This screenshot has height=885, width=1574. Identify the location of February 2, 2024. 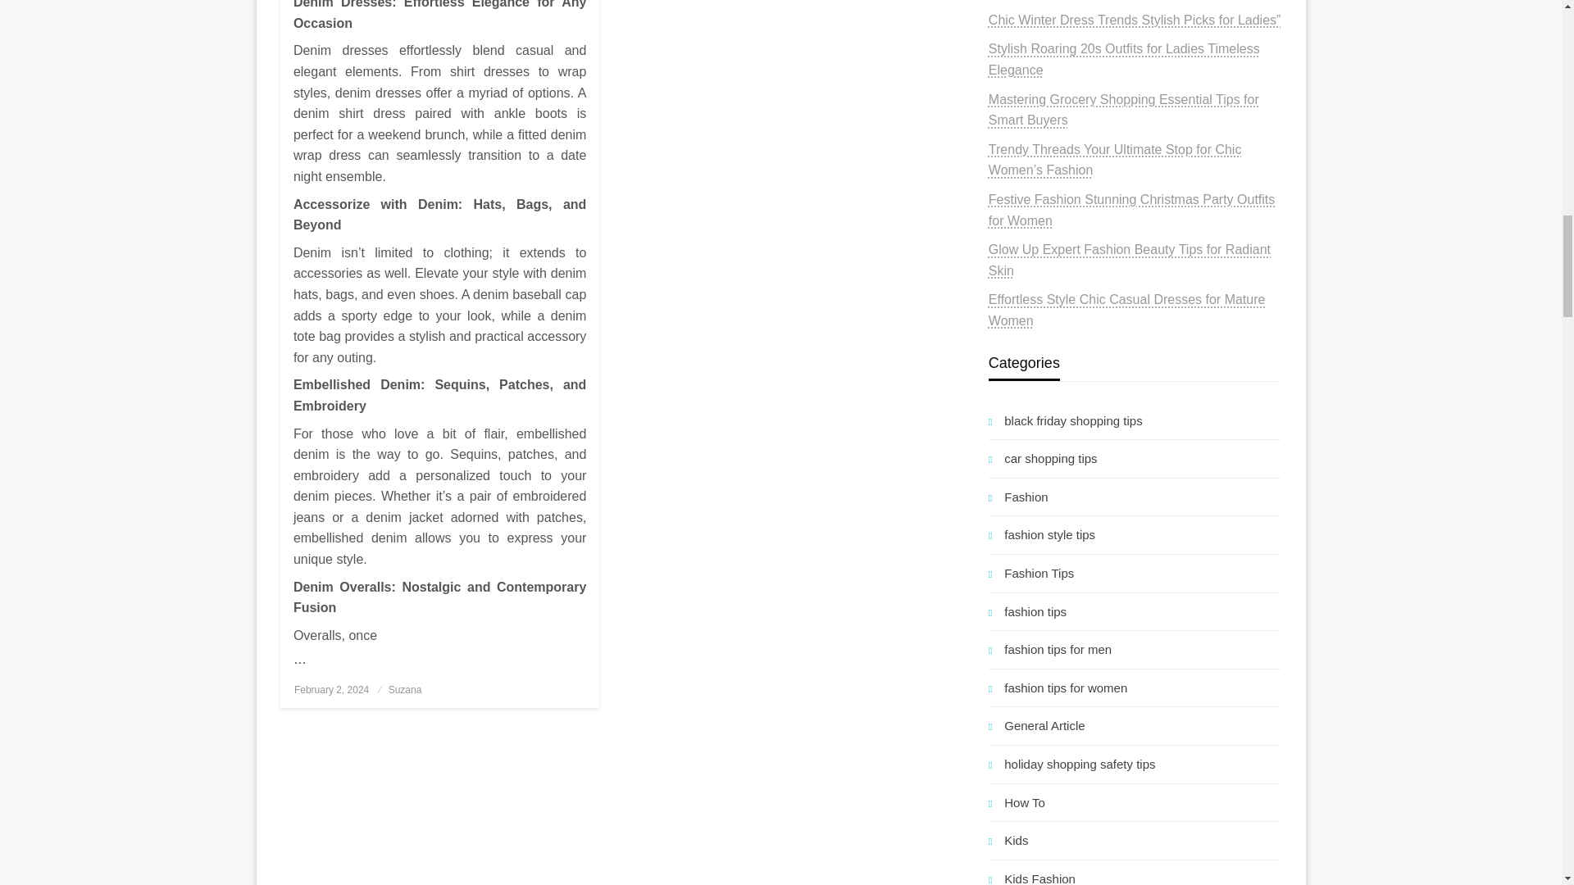
(331, 689).